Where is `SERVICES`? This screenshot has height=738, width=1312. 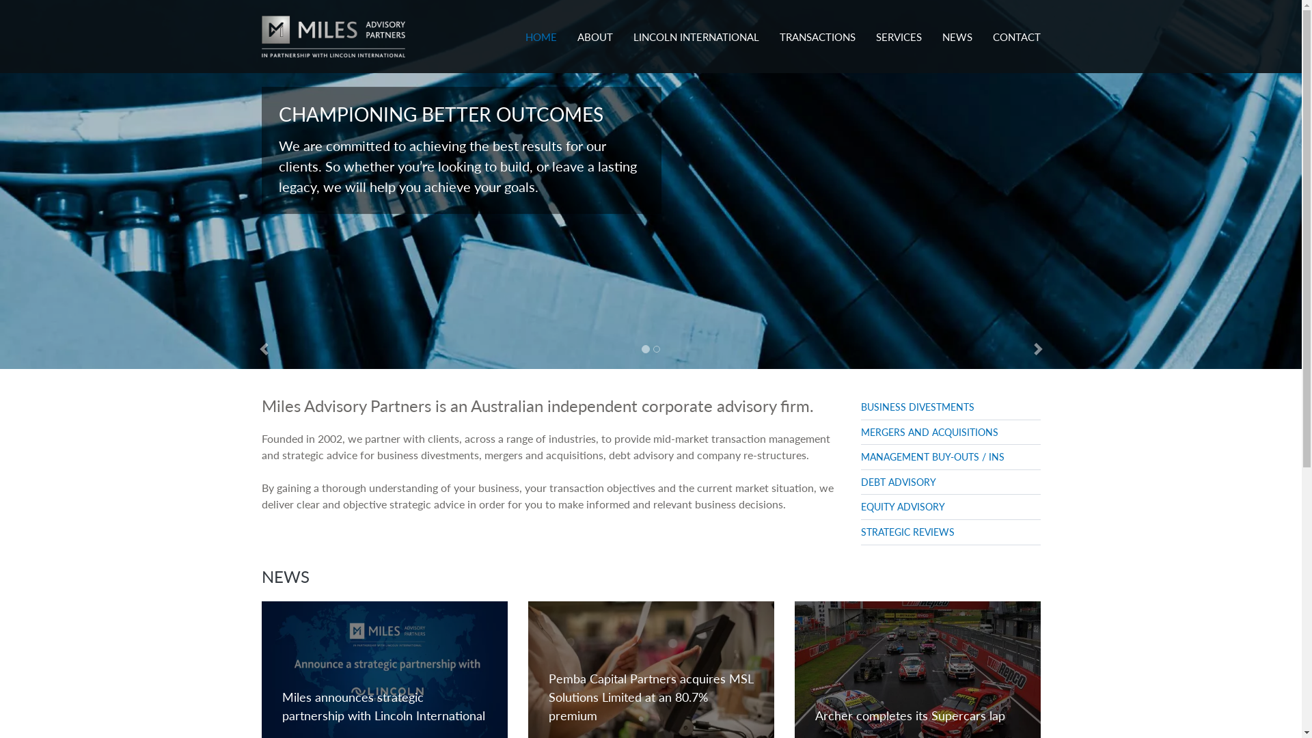
SERVICES is located at coordinates (898, 23).